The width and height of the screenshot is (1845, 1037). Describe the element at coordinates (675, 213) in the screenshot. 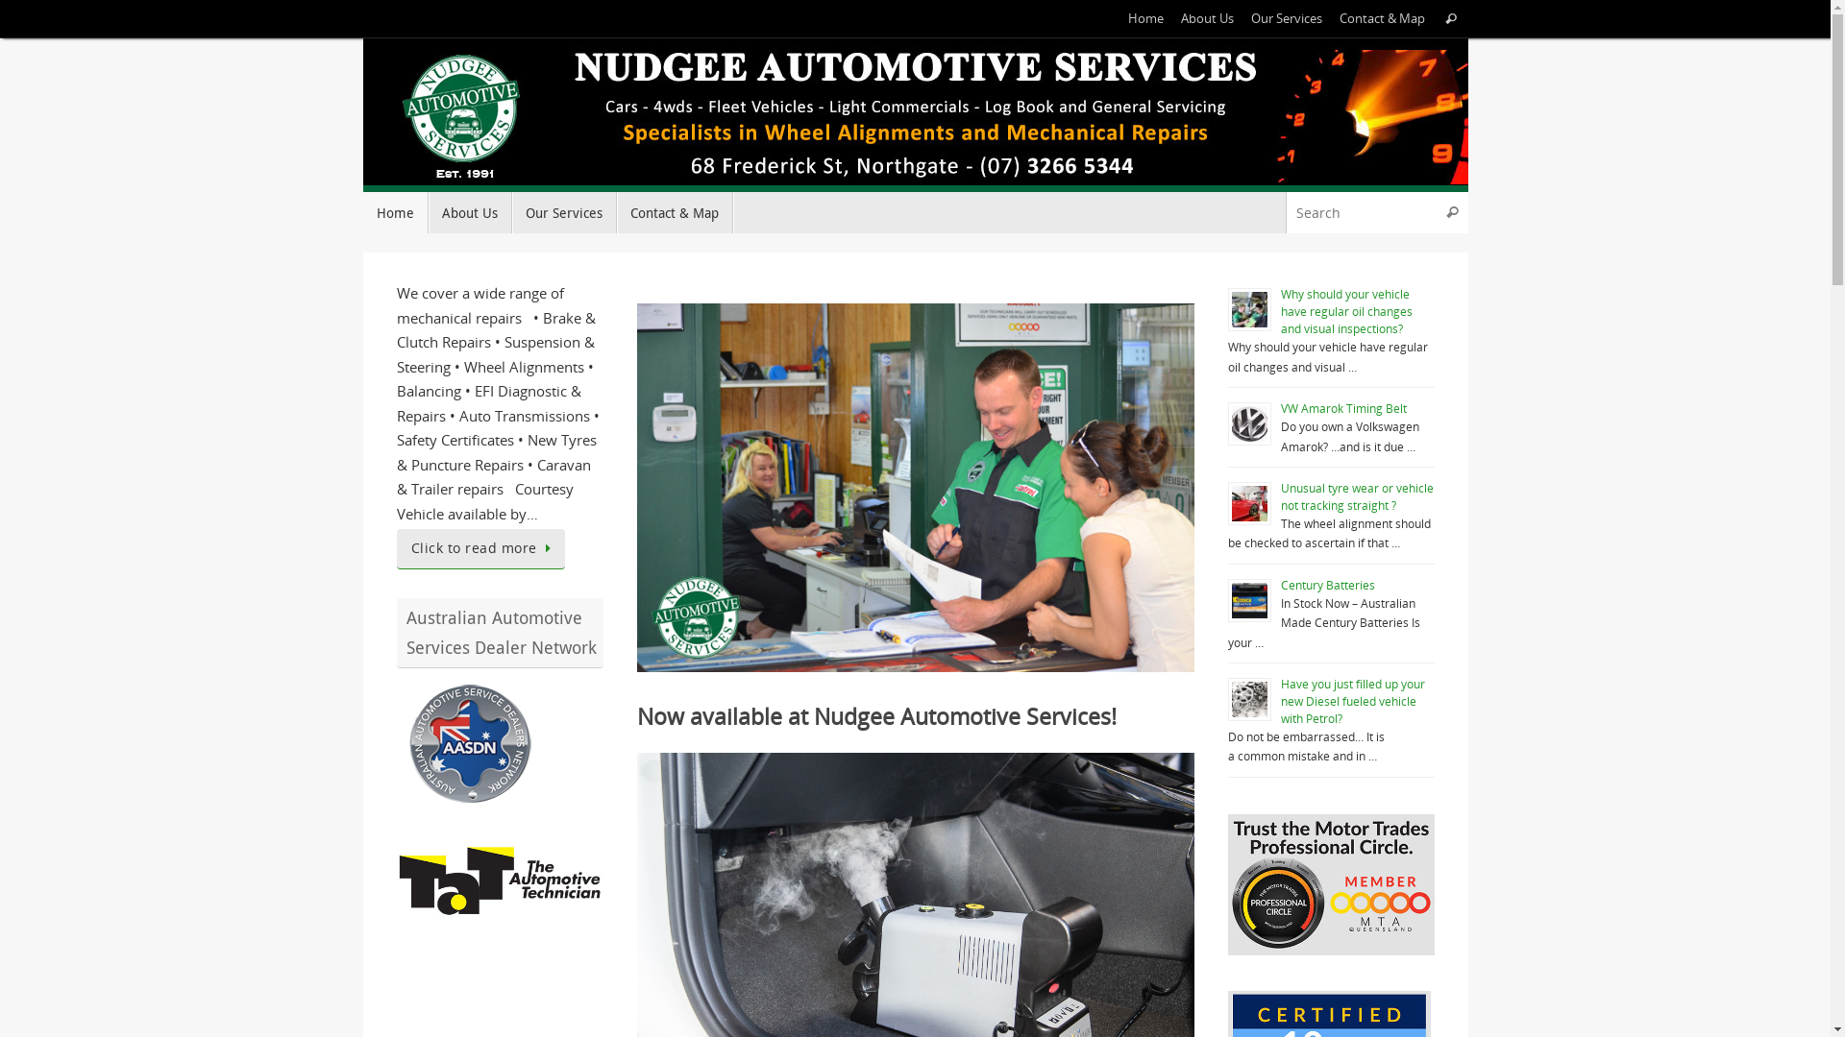

I see `Contact & Map` at that location.